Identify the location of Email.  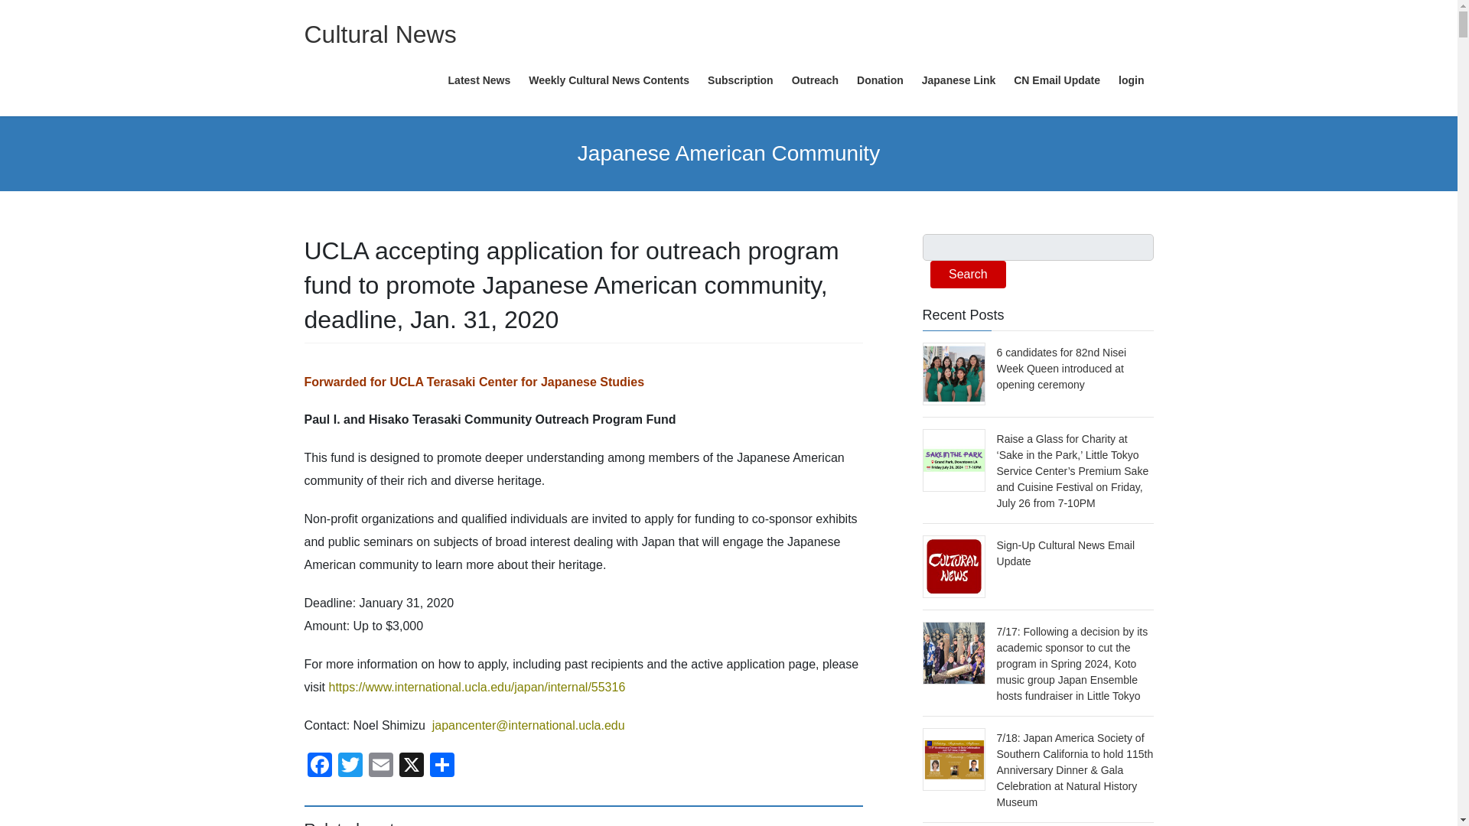
(381, 766).